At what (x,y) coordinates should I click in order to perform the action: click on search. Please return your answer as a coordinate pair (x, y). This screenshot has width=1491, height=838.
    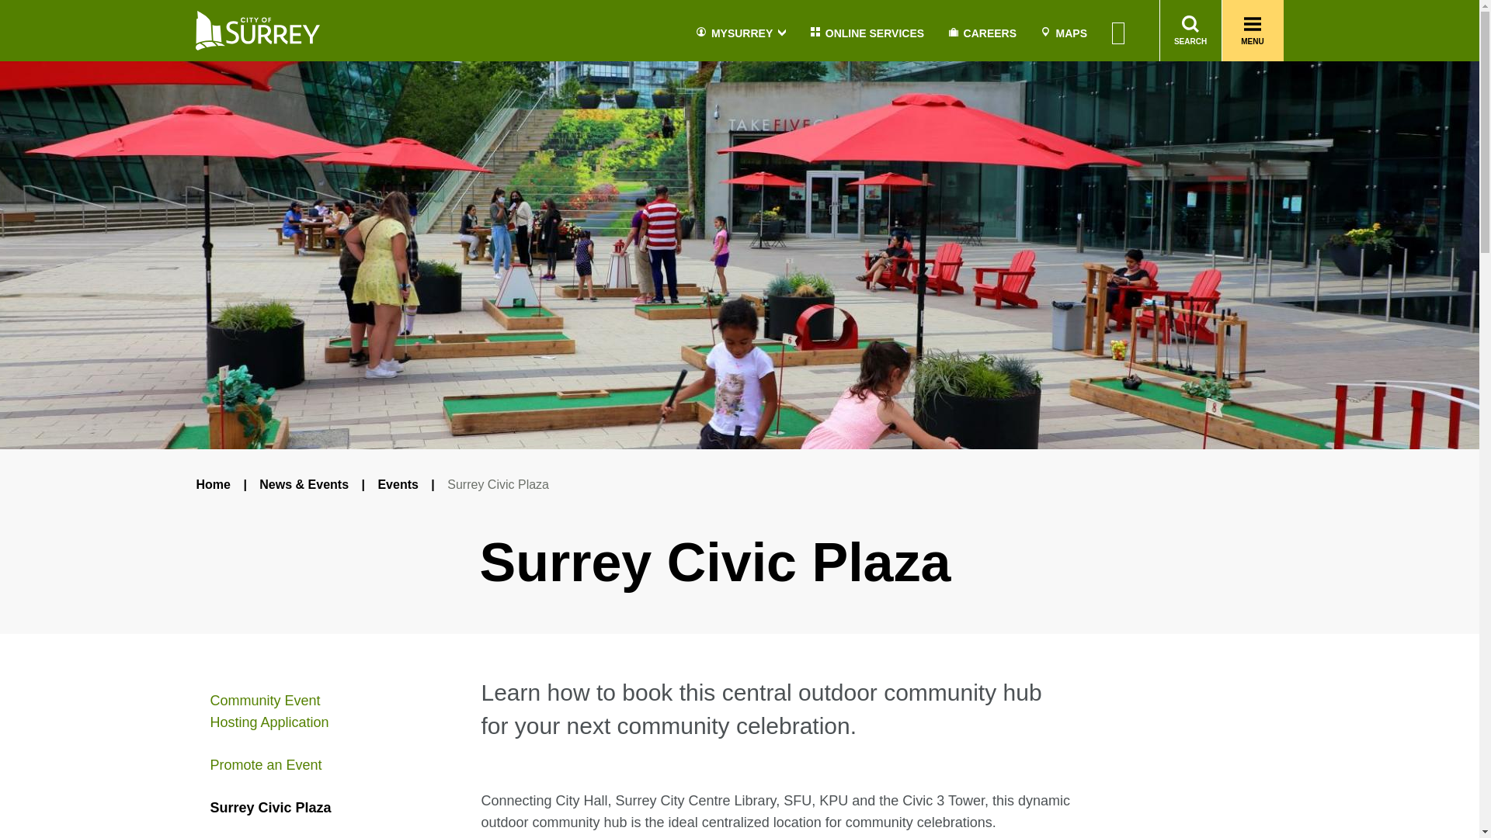
    Looking at the image, I should click on (1146, 148).